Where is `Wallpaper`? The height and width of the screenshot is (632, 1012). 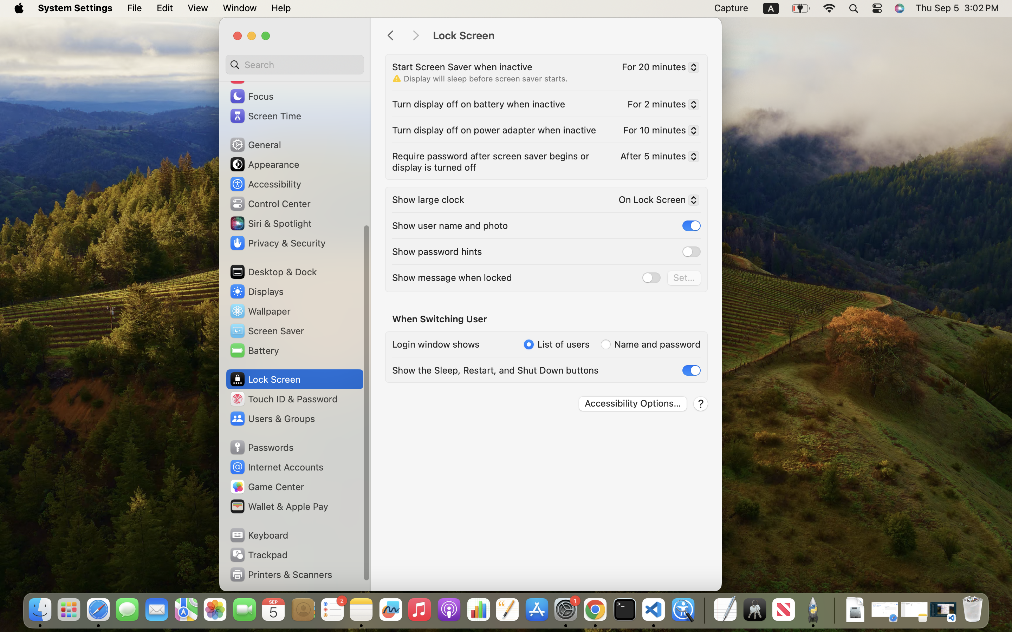 Wallpaper is located at coordinates (260, 311).